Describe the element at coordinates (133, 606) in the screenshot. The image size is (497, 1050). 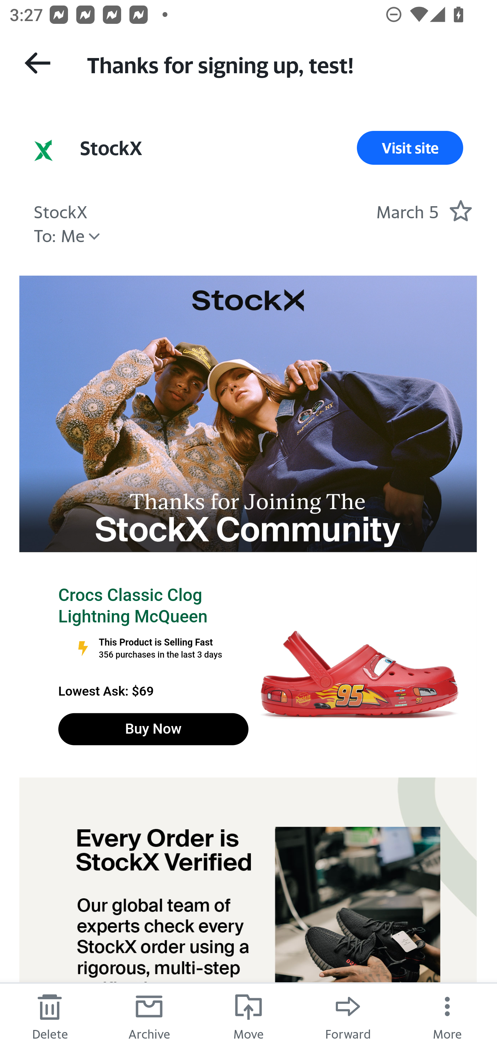
I see `Crocs Classic Clog Lightning McQueen` at that location.